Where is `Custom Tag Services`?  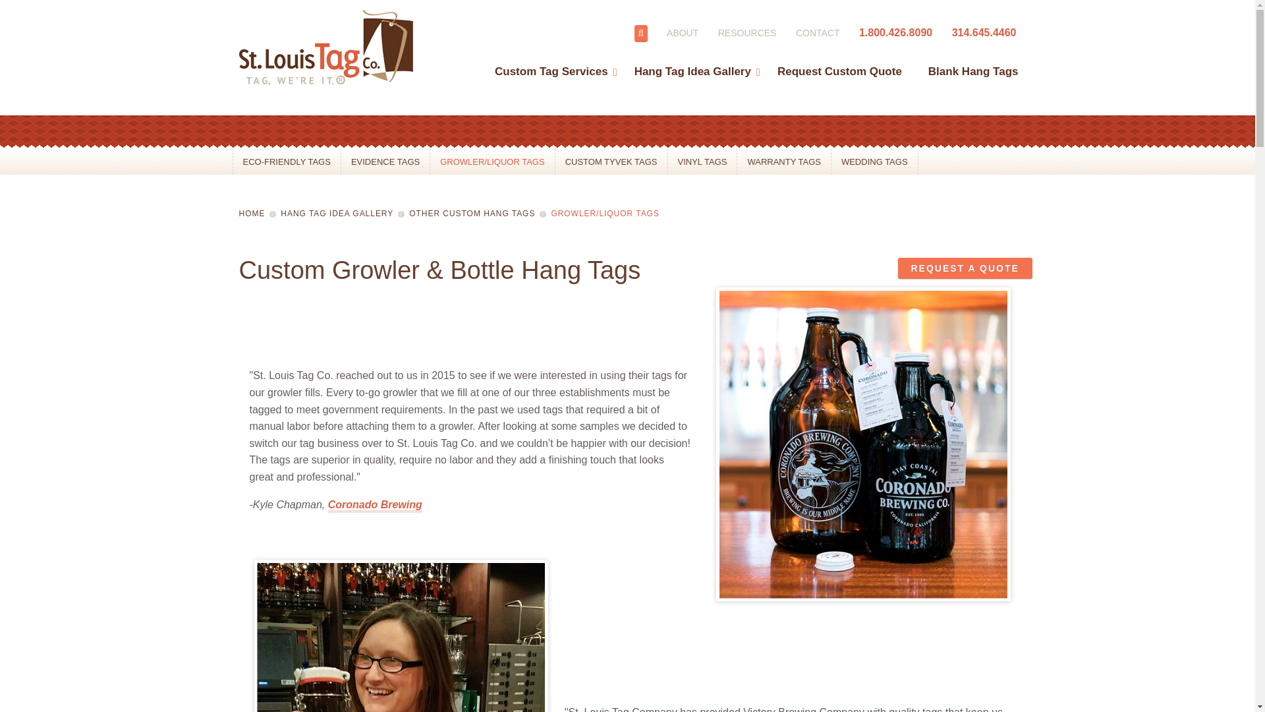 Custom Tag Services is located at coordinates (551, 61).